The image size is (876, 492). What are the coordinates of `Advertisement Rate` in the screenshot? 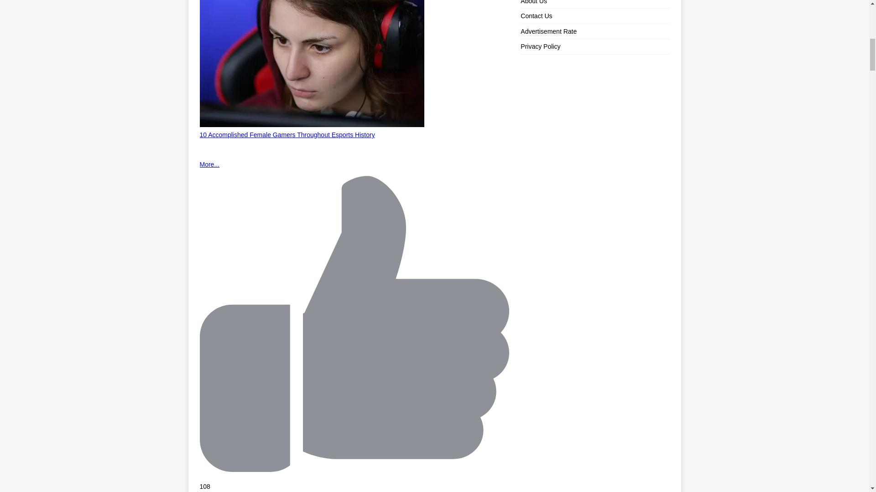 It's located at (594, 31).